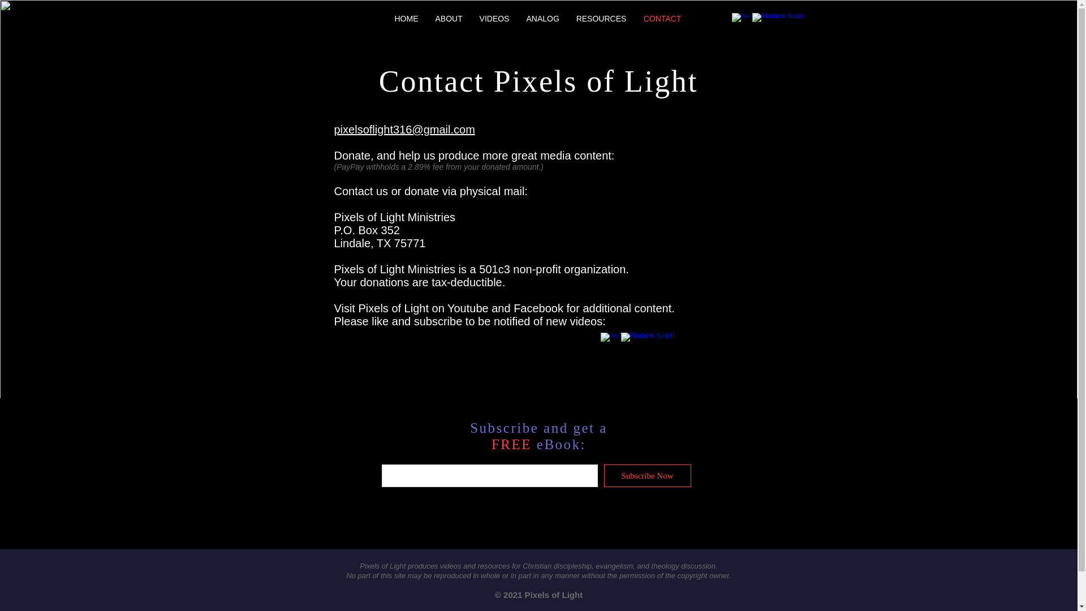 This screenshot has width=1086, height=611. Describe the element at coordinates (448, 18) in the screenshot. I see `ABOUT` at that location.